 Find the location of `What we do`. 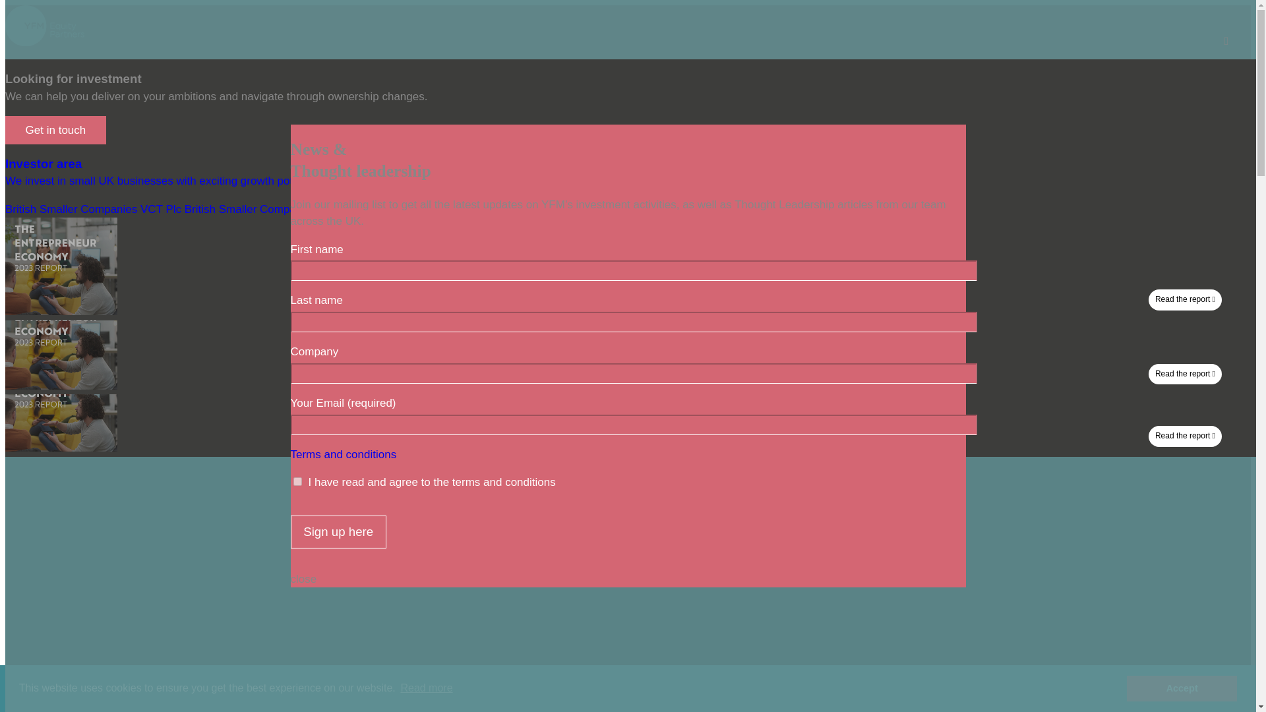

What we do is located at coordinates (426, 73).